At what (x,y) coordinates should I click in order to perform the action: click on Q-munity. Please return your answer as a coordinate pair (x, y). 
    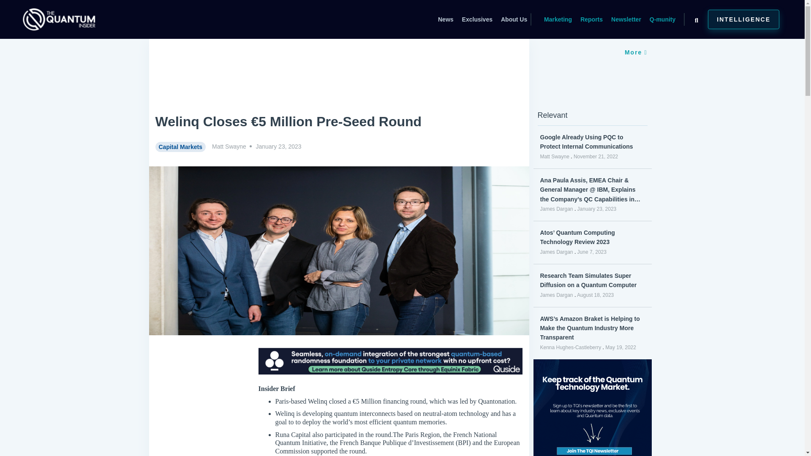
    Looking at the image, I should click on (662, 19).